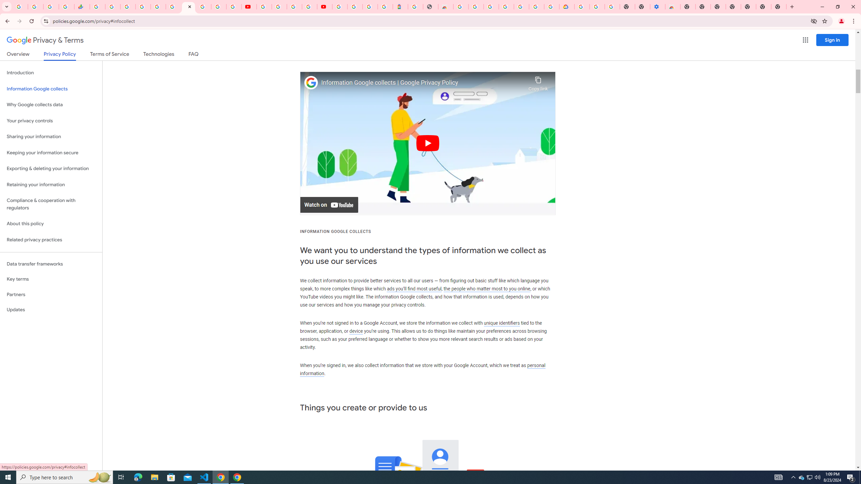  What do you see at coordinates (658, 7) in the screenshot?
I see `Settings - Accessibility` at bounding box center [658, 7].